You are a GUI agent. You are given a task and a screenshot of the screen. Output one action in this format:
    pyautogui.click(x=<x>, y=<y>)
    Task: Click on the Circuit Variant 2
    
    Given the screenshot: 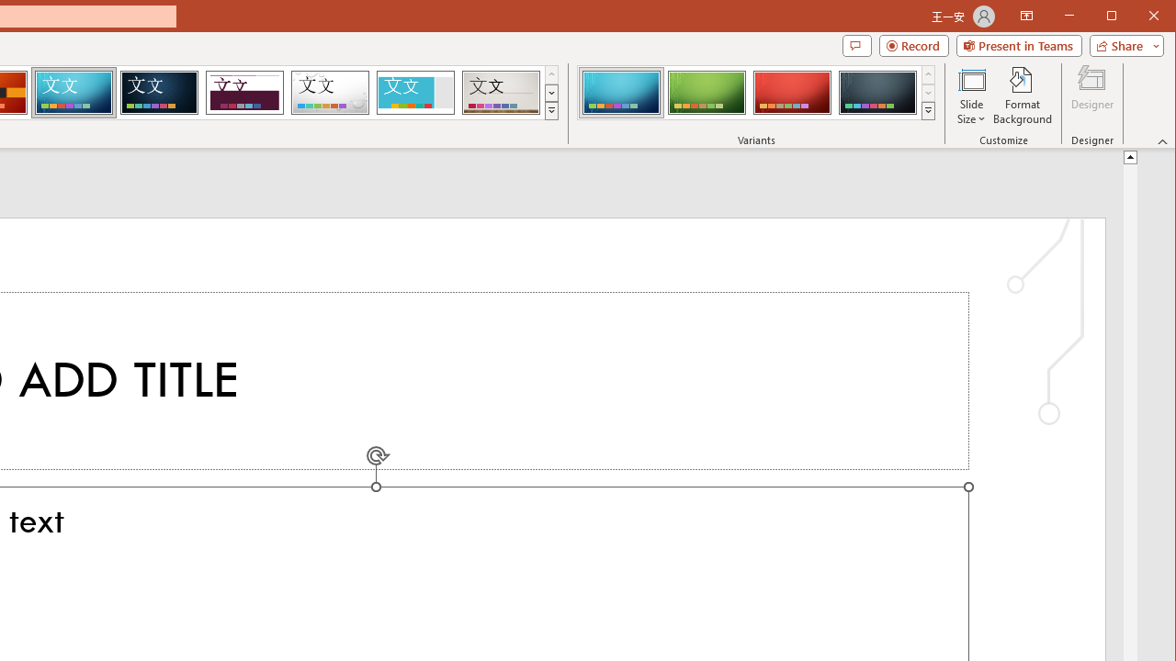 What is the action you would take?
    pyautogui.click(x=707, y=92)
    